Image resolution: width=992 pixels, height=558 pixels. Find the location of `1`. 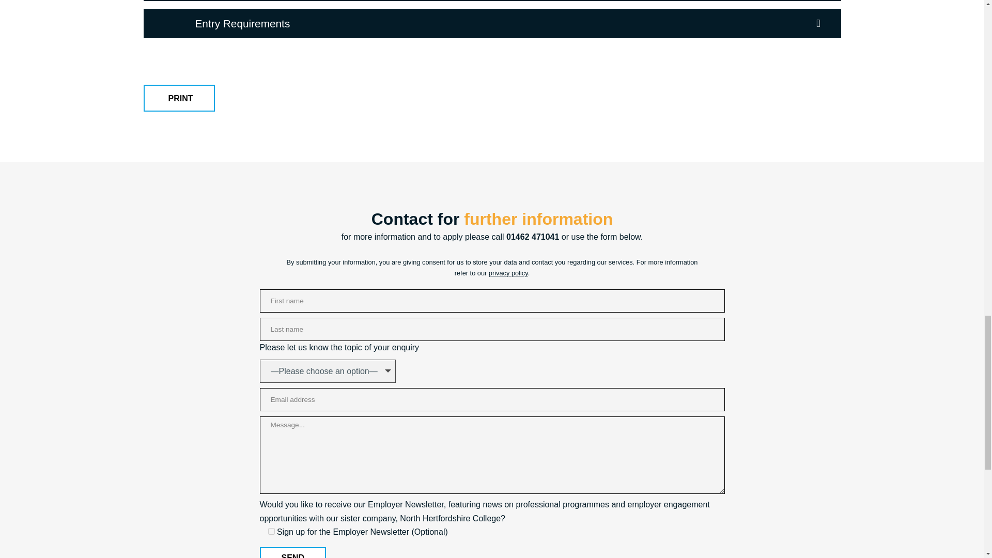

1 is located at coordinates (271, 531).